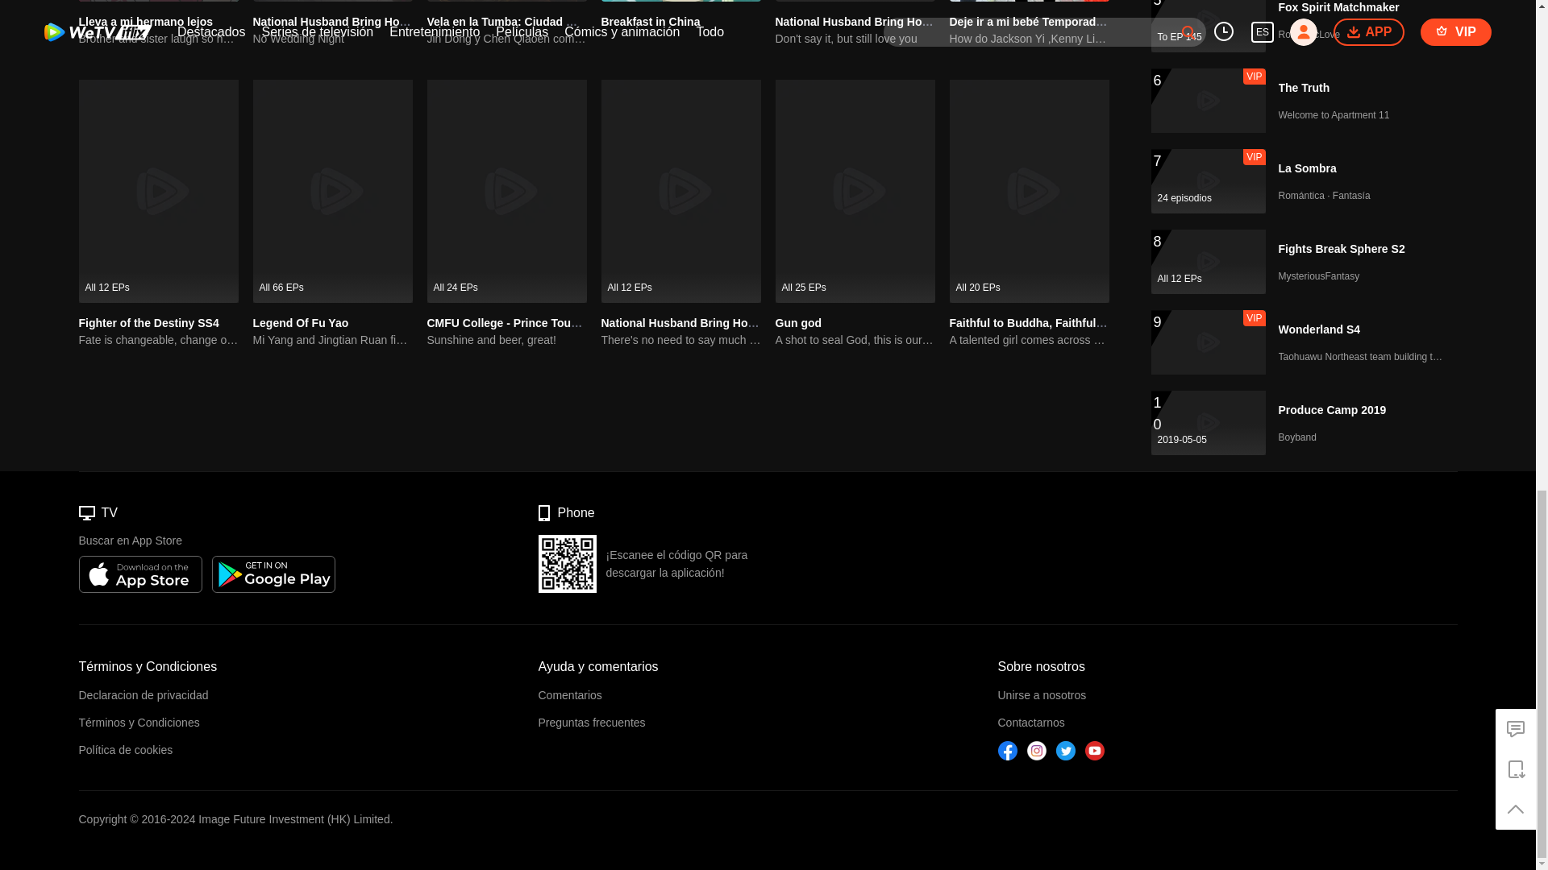 The image size is (1548, 870). Describe the element at coordinates (651, 21) in the screenshot. I see `Breakfast in China` at that location.